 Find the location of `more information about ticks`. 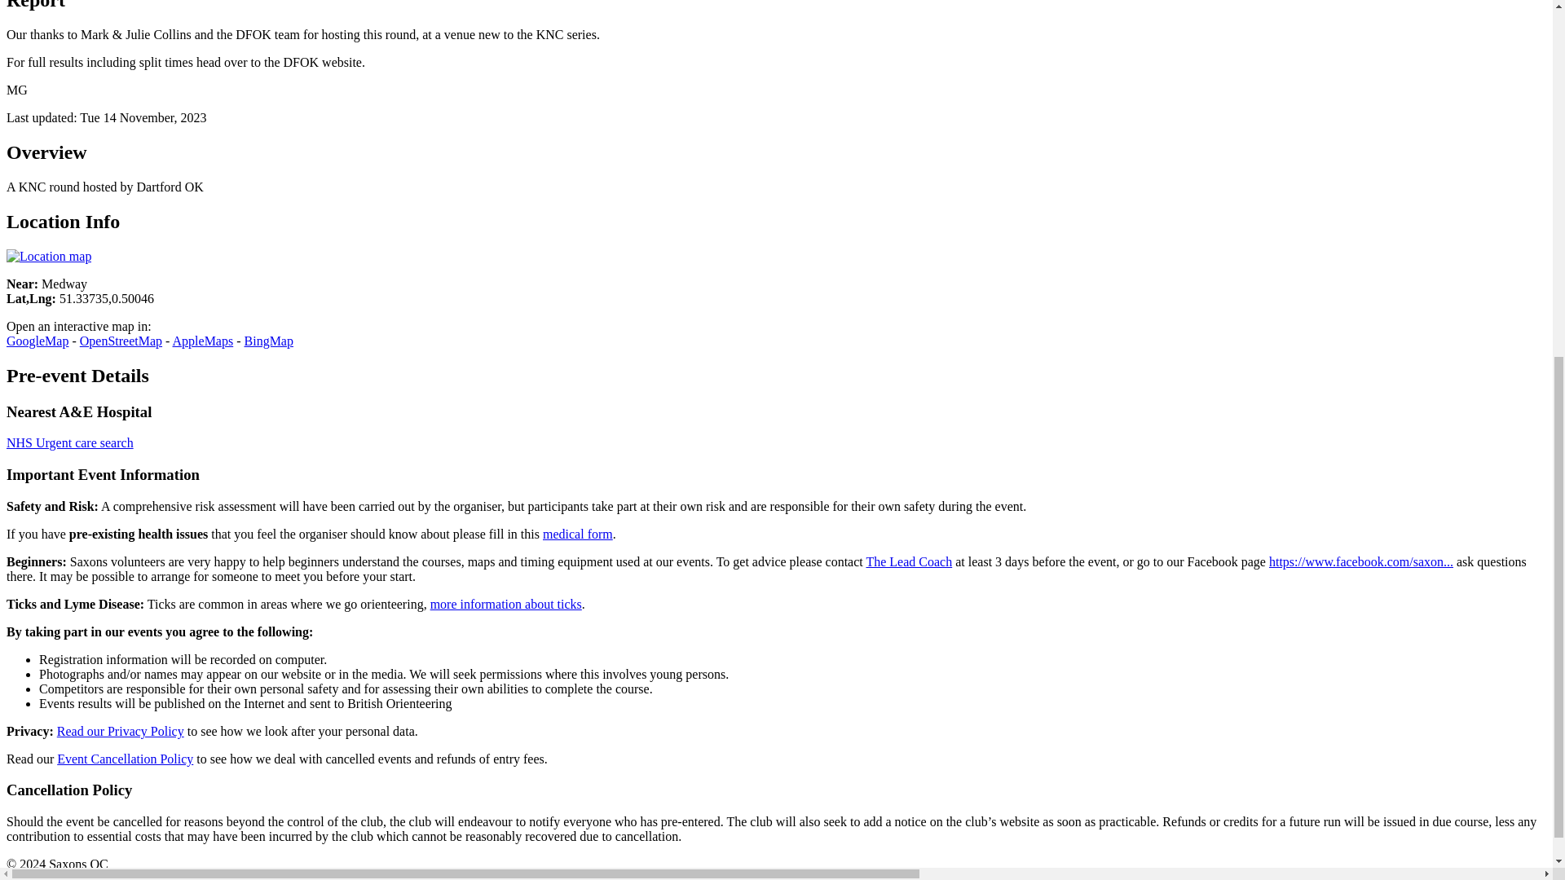

more information about ticks is located at coordinates (506, 604).